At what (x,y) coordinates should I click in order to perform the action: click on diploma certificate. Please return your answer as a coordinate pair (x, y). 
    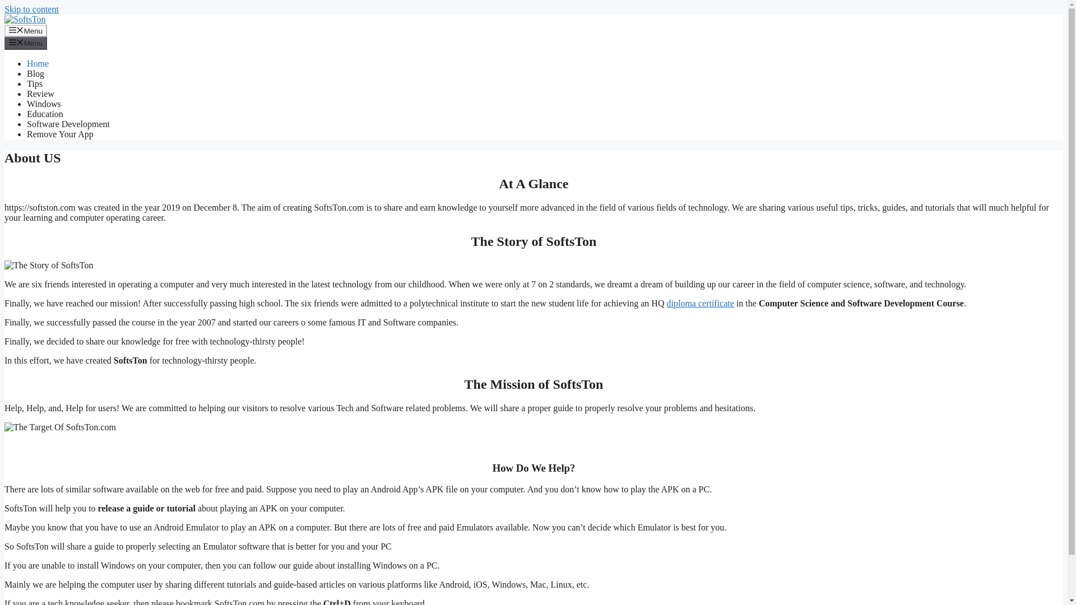
    Looking at the image, I should click on (699, 303).